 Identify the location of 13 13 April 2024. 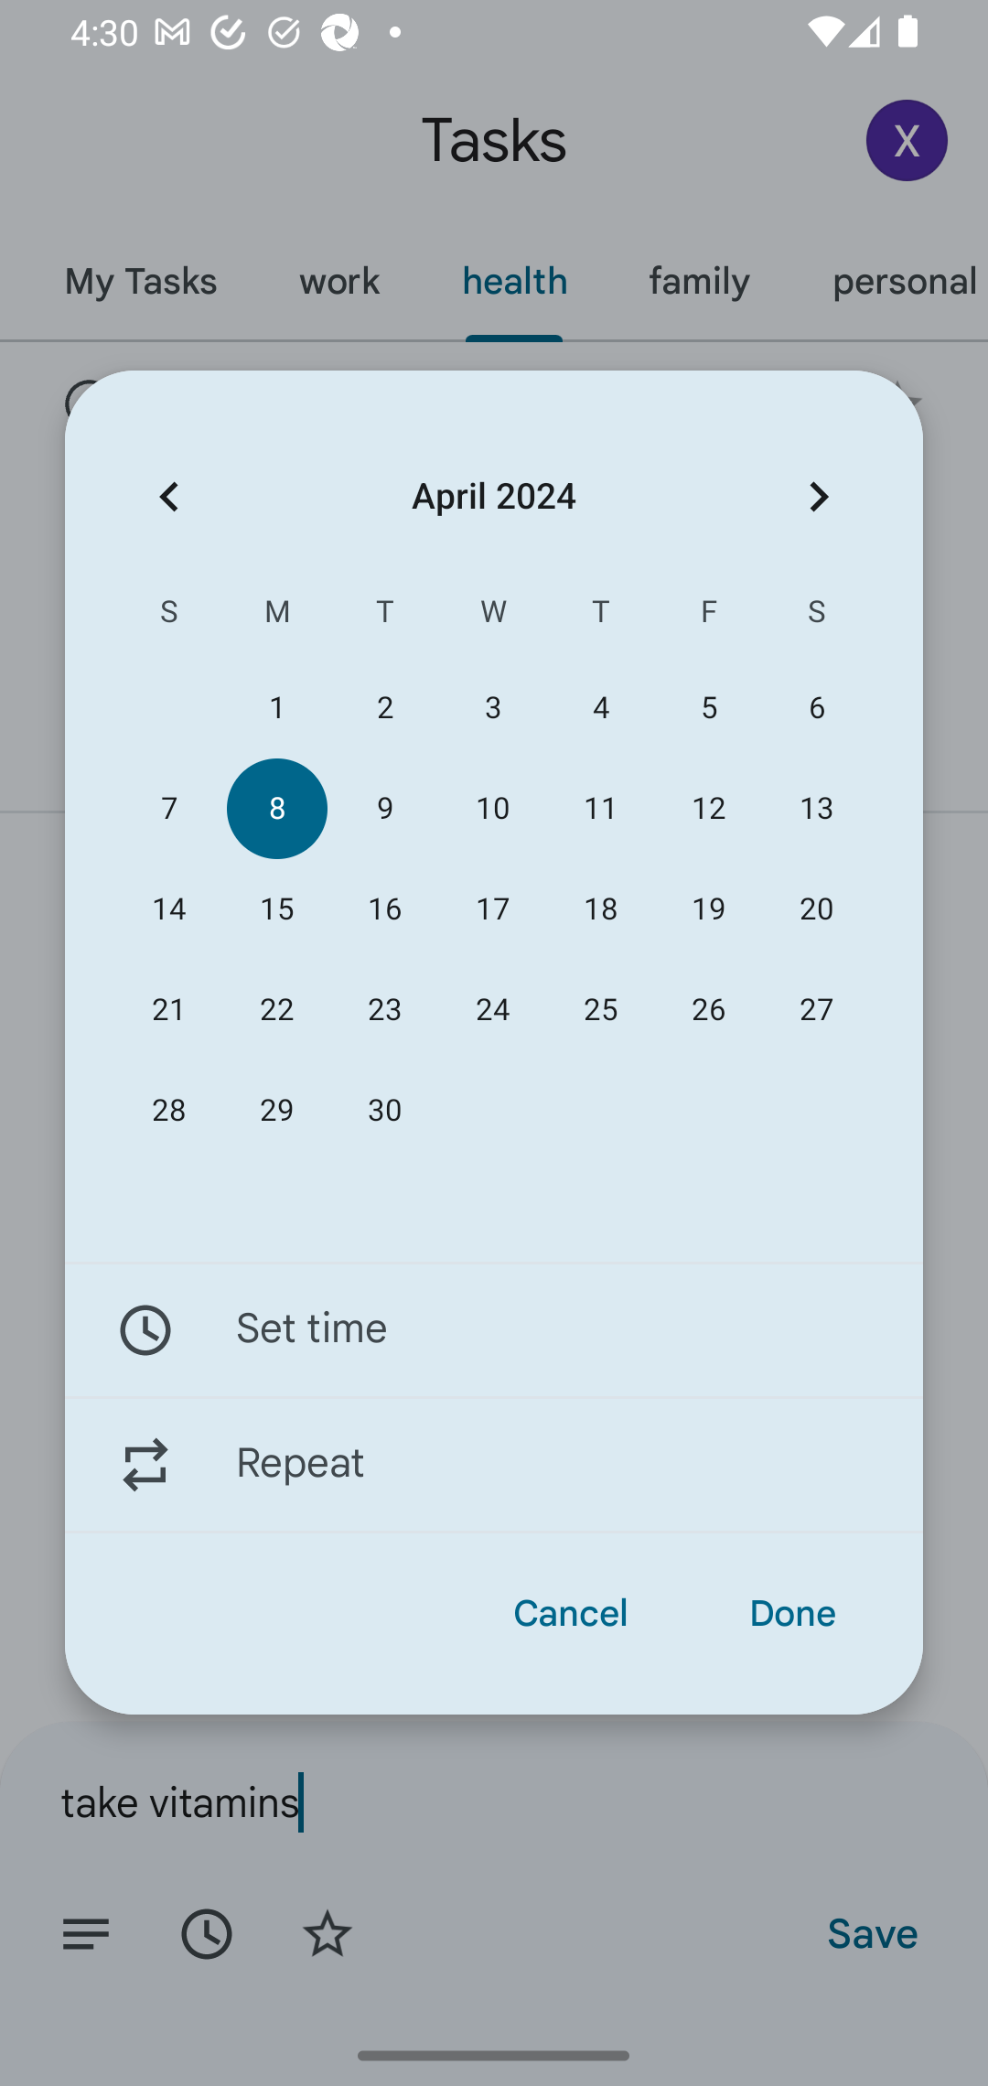
(816, 809).